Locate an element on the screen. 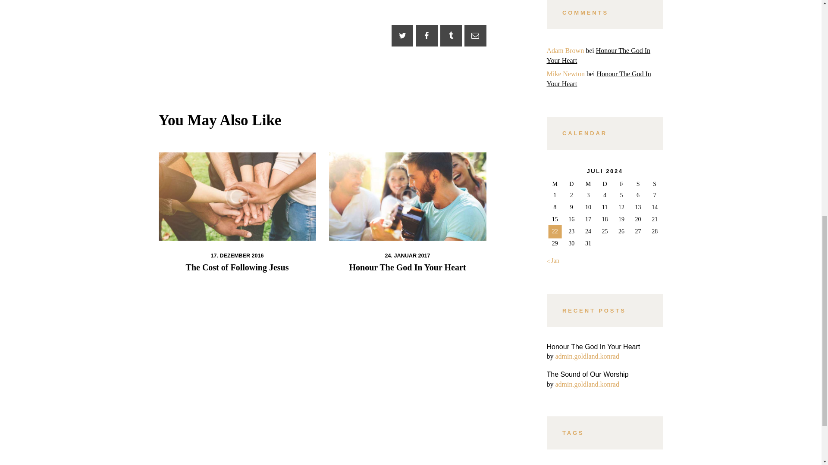 Image resolution: width=828 pixels, height=465 pixels. Mittwoch is located at coordinates (588, 183).